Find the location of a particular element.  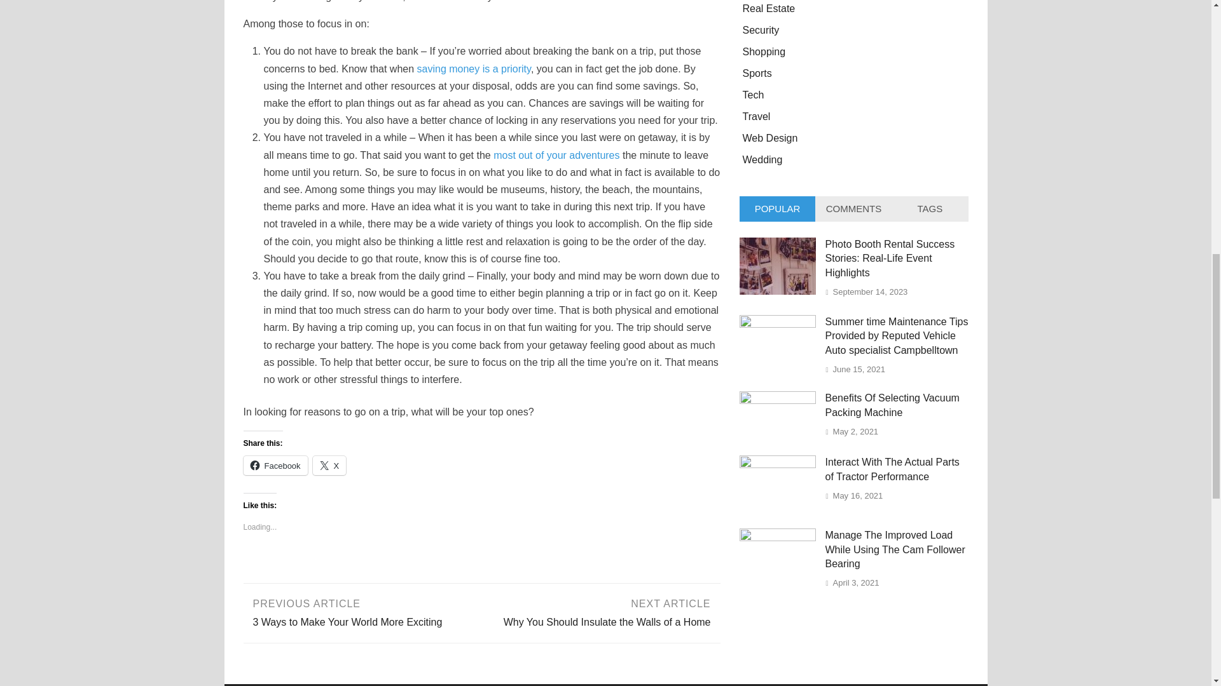

Benefits Of Selecting Vacuum Packing Machine is located at coordinates (777, 400).